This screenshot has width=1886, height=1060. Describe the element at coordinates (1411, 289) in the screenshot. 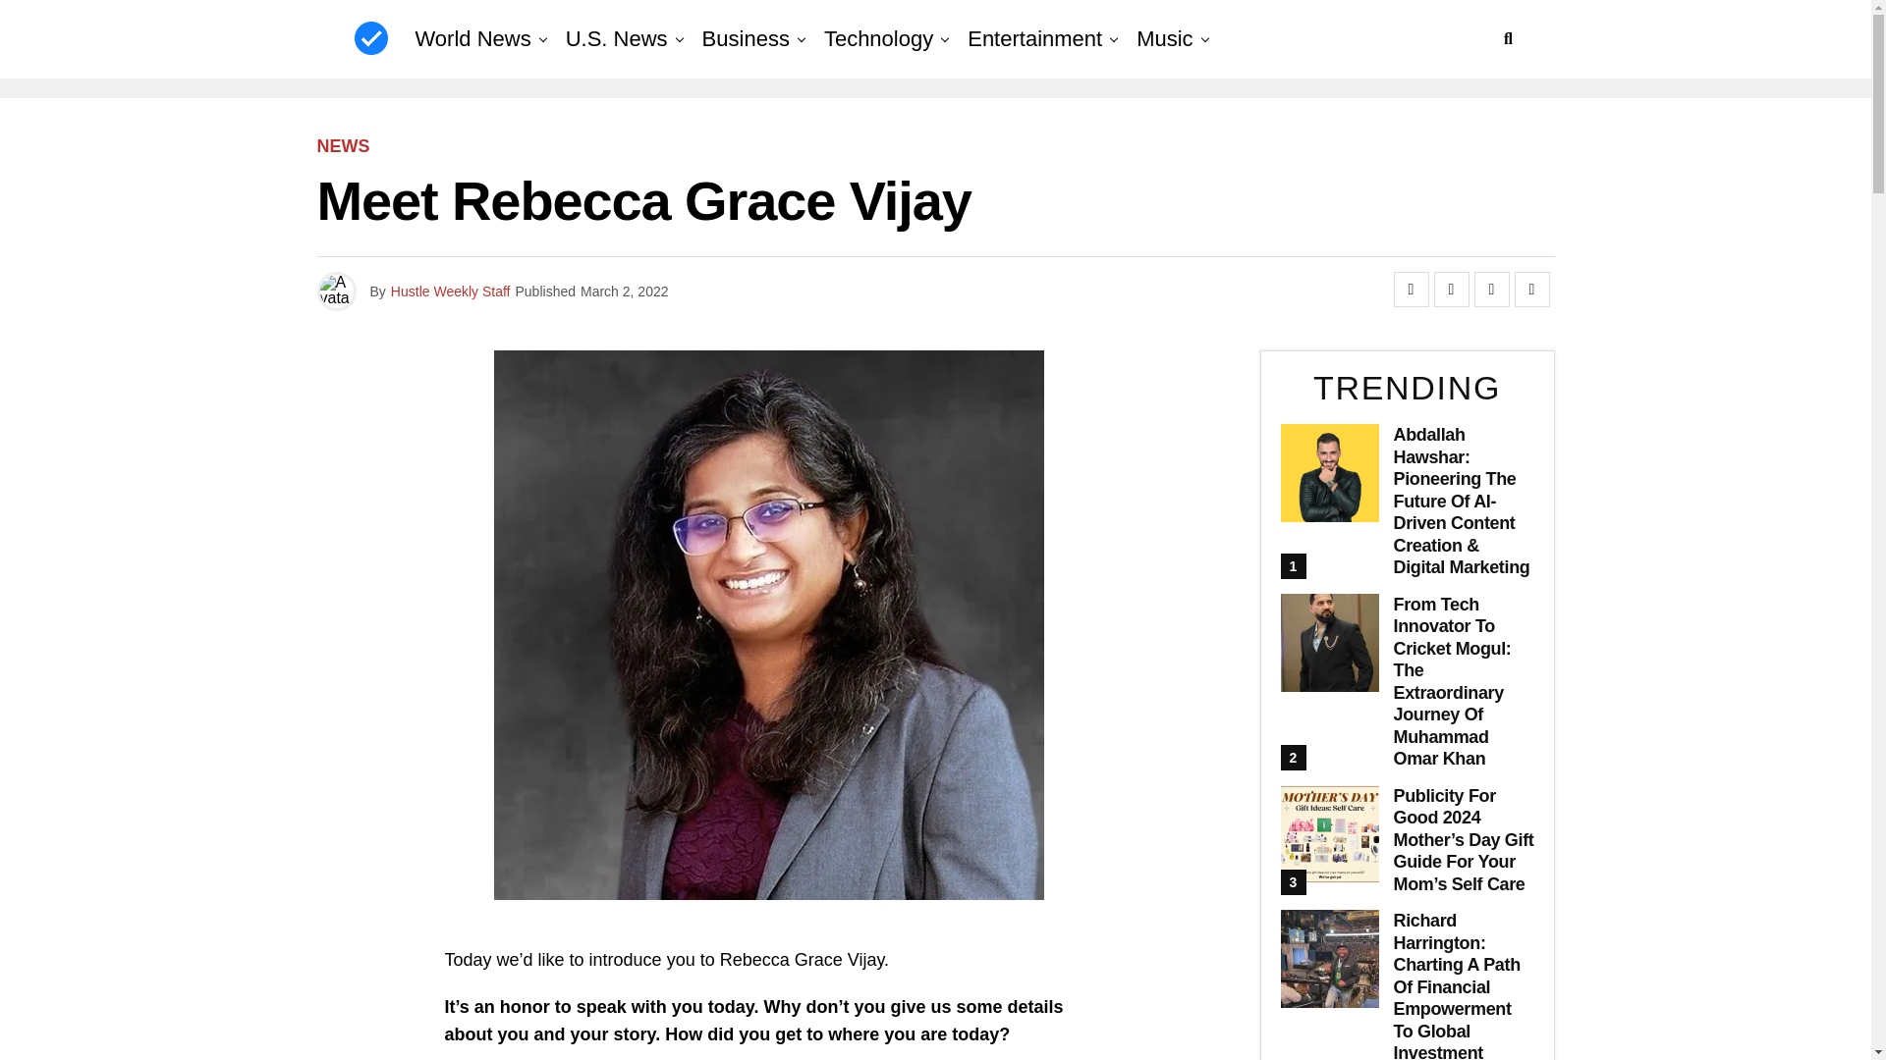

I see `Share on Facebook` at that location.